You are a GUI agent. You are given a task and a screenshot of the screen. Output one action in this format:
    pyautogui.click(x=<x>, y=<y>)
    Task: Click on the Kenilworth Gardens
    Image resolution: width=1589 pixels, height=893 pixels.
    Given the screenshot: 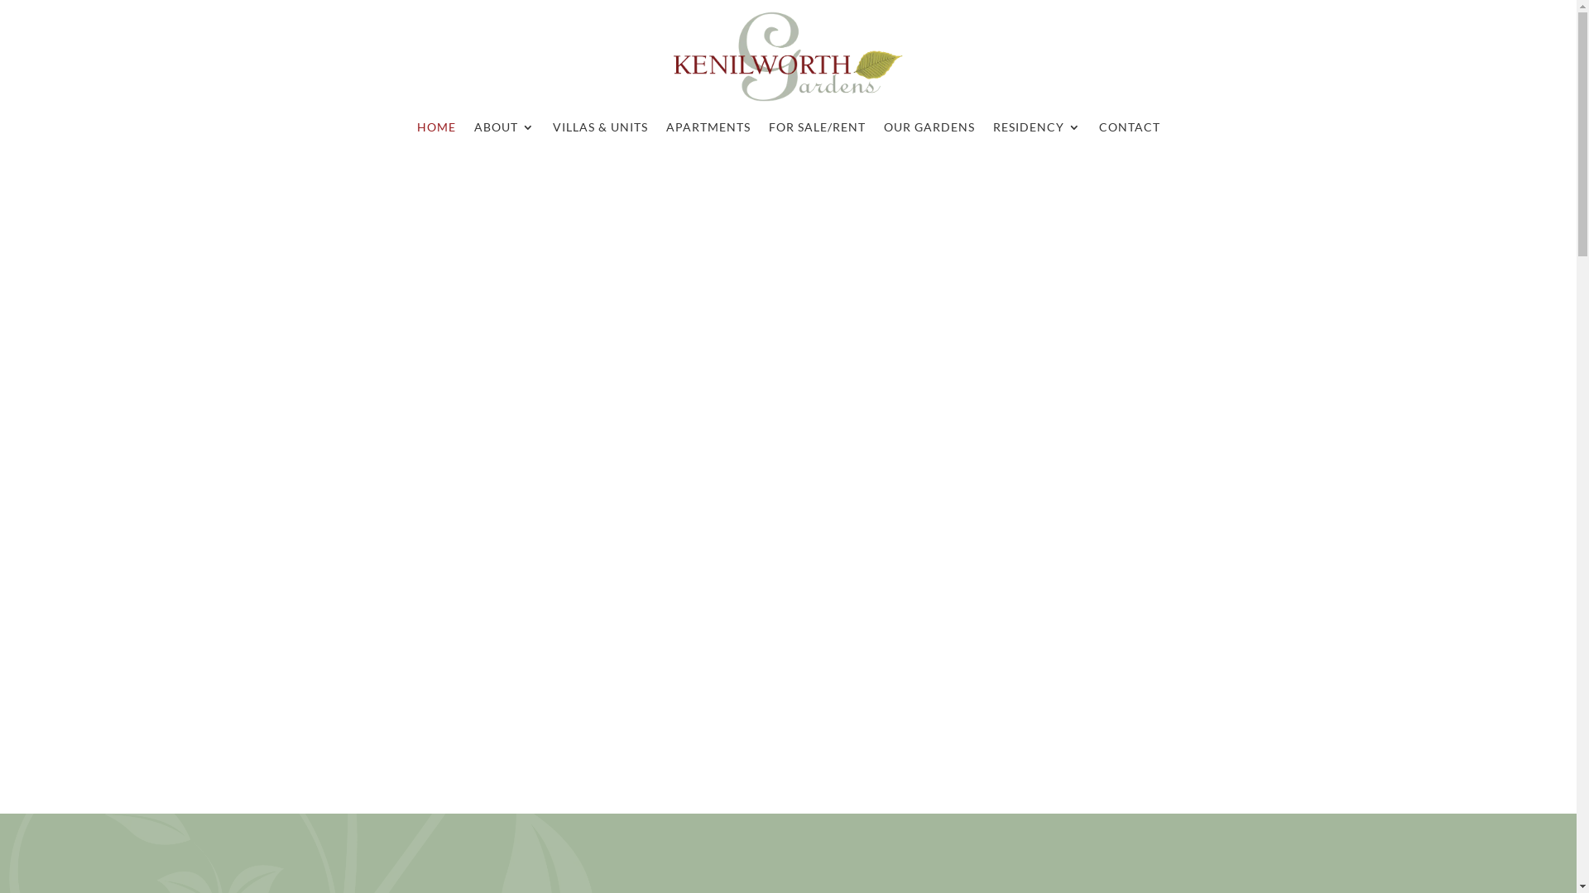 What is the action you would take?
    pyautogui.click(x=788, y=58)
    